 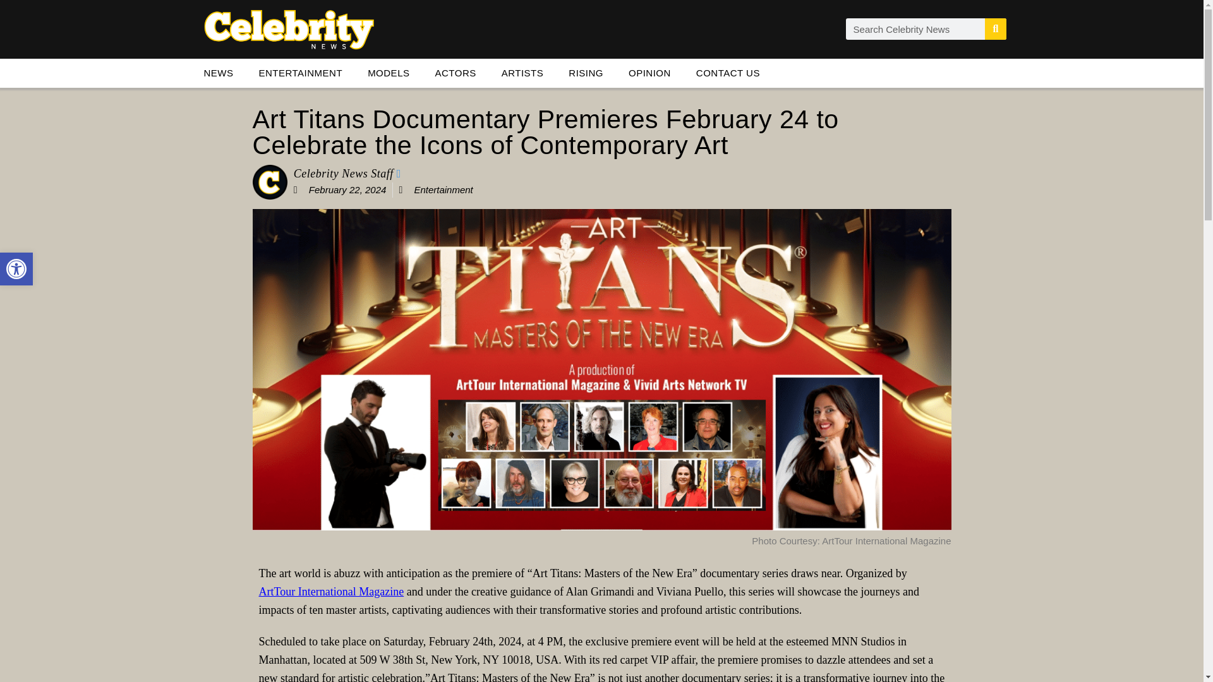 I want to click on CONTACT US, so click(x=522, y=73).